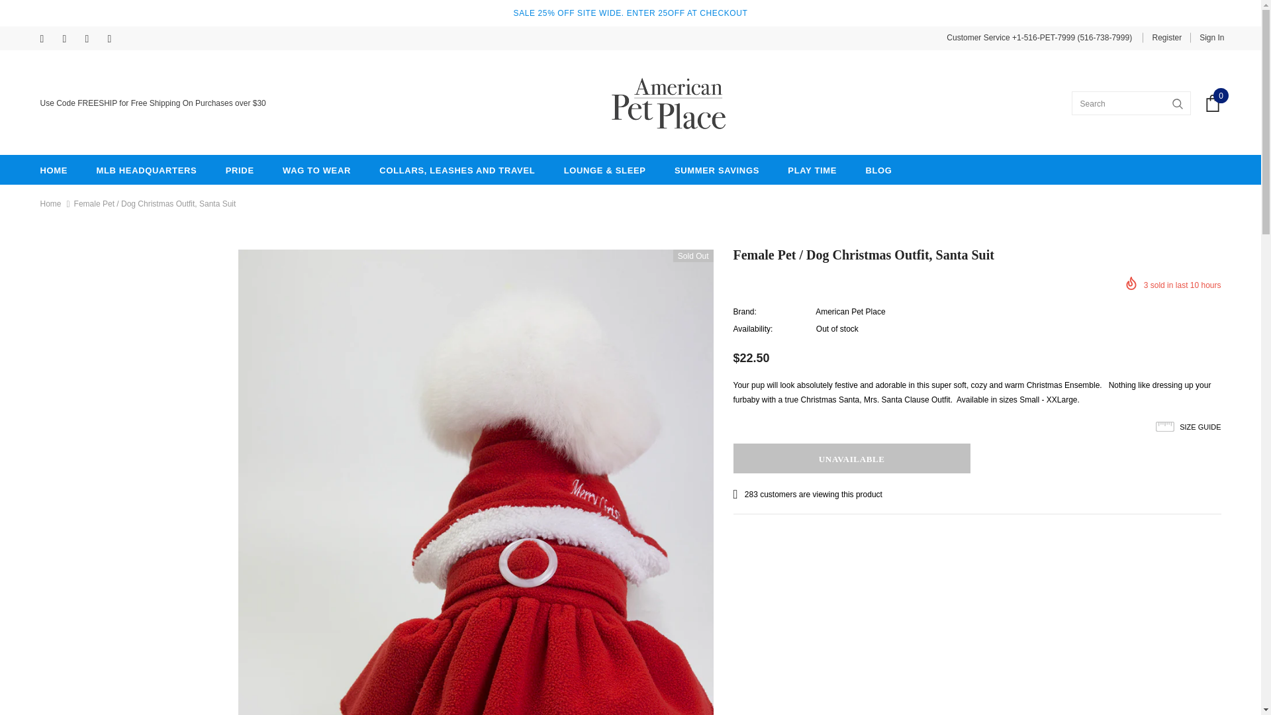 The image size is (1271, 715). What do you see at coordinates (115, 40) in the screenshot?
I see `YouTube` at bounding box center [115, 40].